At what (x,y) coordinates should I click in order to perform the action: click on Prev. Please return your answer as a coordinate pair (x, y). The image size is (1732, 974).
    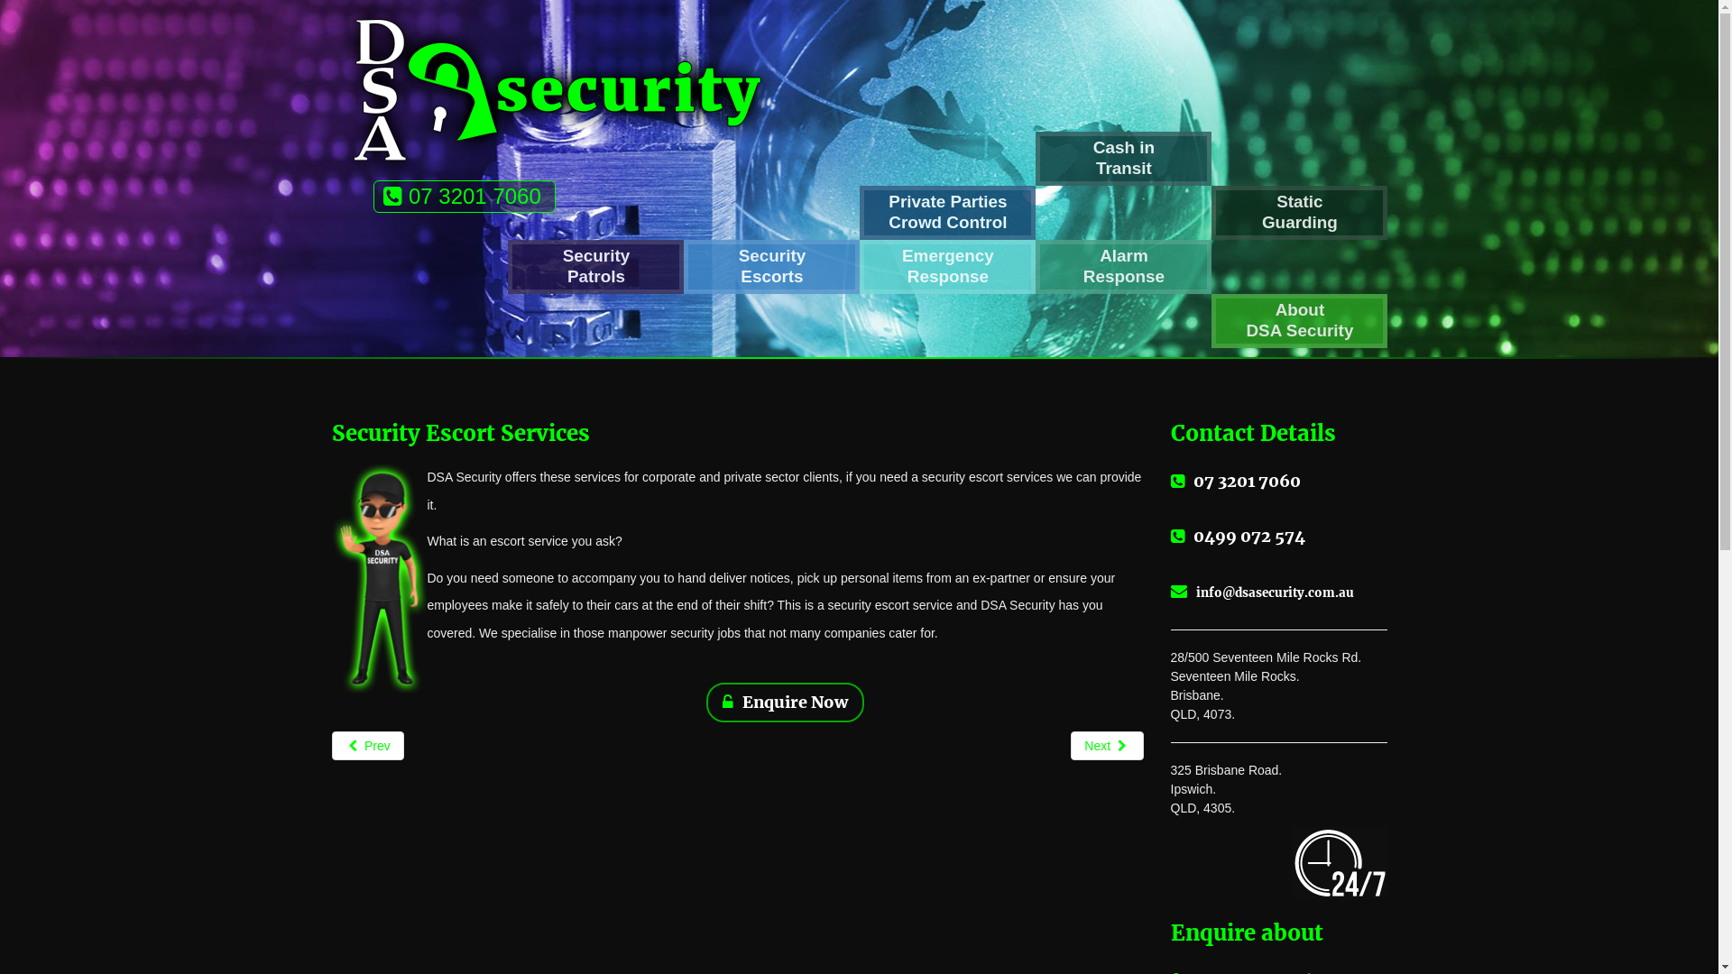
    Looking at the image, I should click on (368, 746).